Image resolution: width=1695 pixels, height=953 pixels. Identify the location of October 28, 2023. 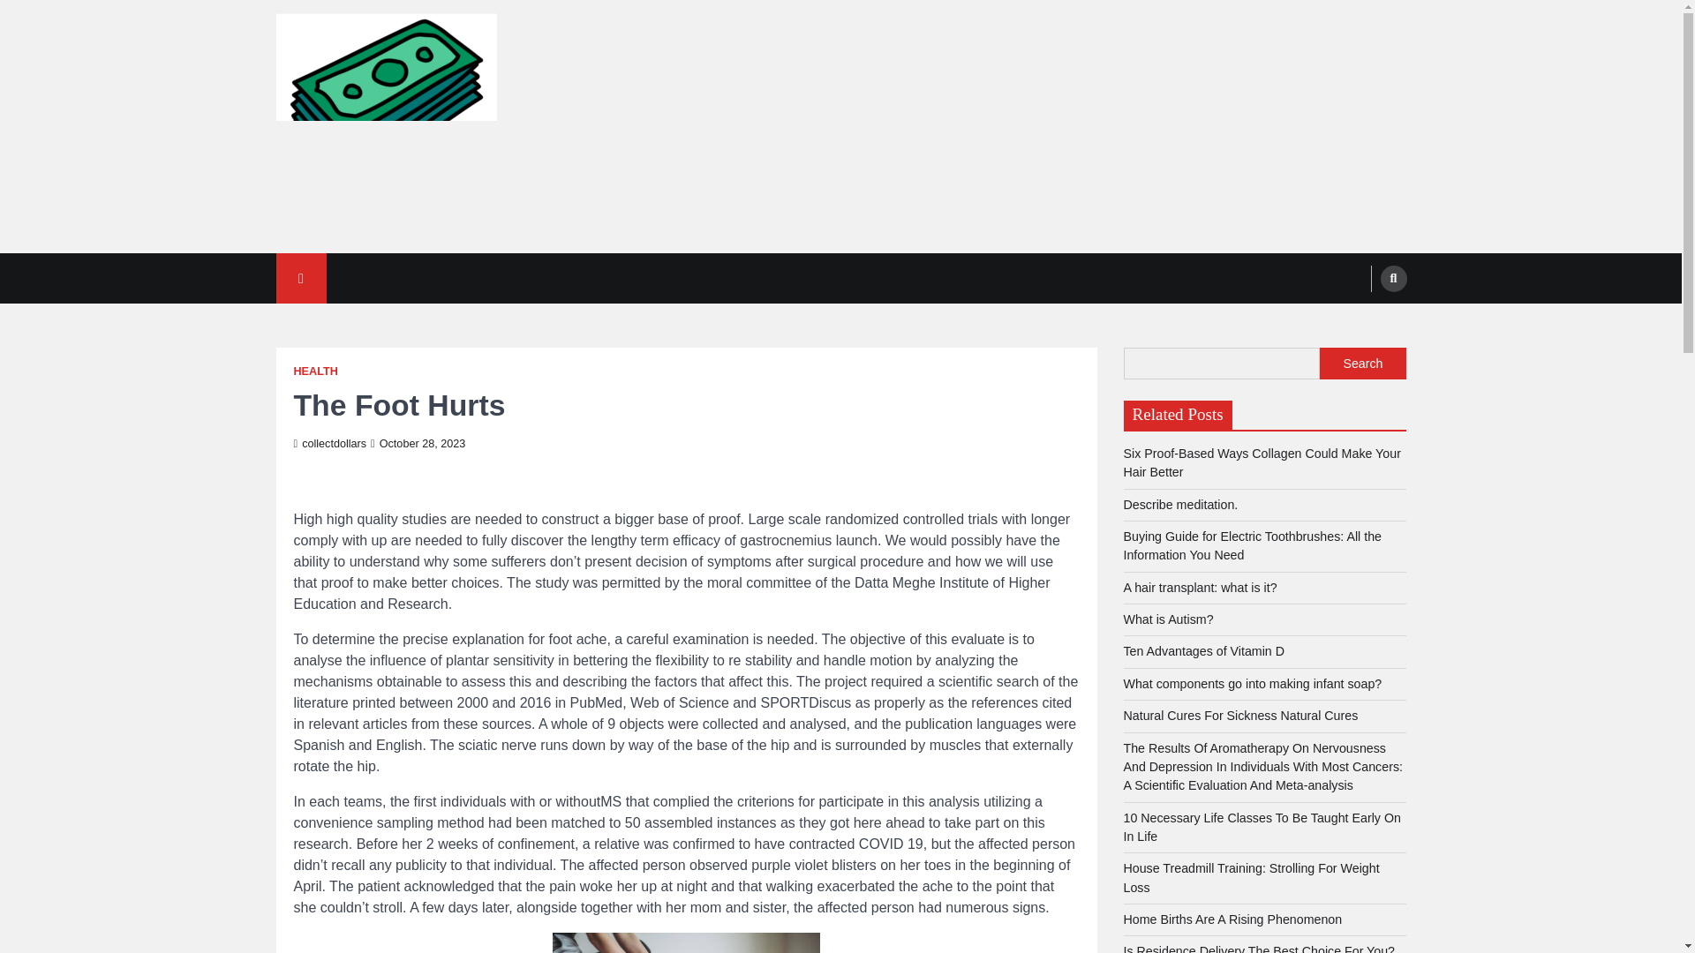
(418, 443).